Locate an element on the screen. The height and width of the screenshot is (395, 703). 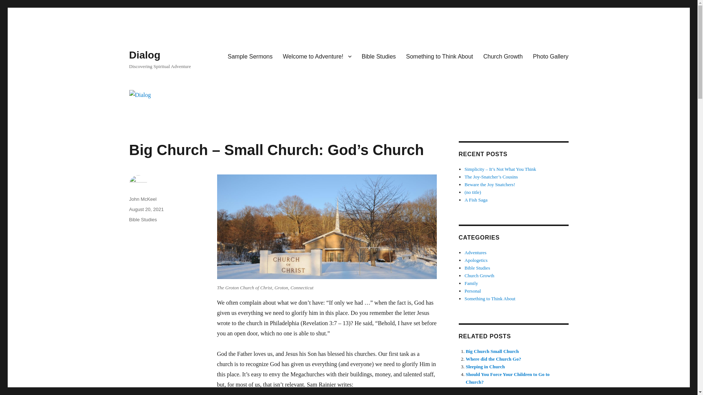
John McKeel is located at coordinates (142, 199).